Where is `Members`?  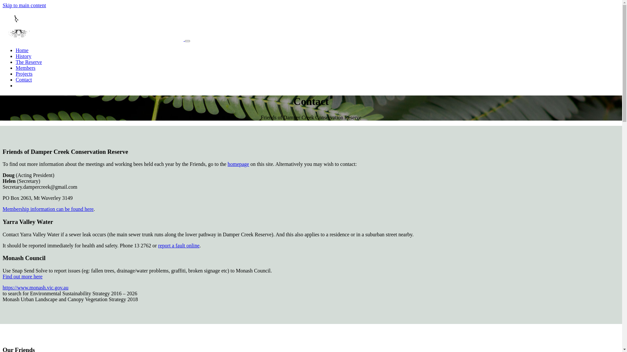
Members is located at coordinates (25, 68).